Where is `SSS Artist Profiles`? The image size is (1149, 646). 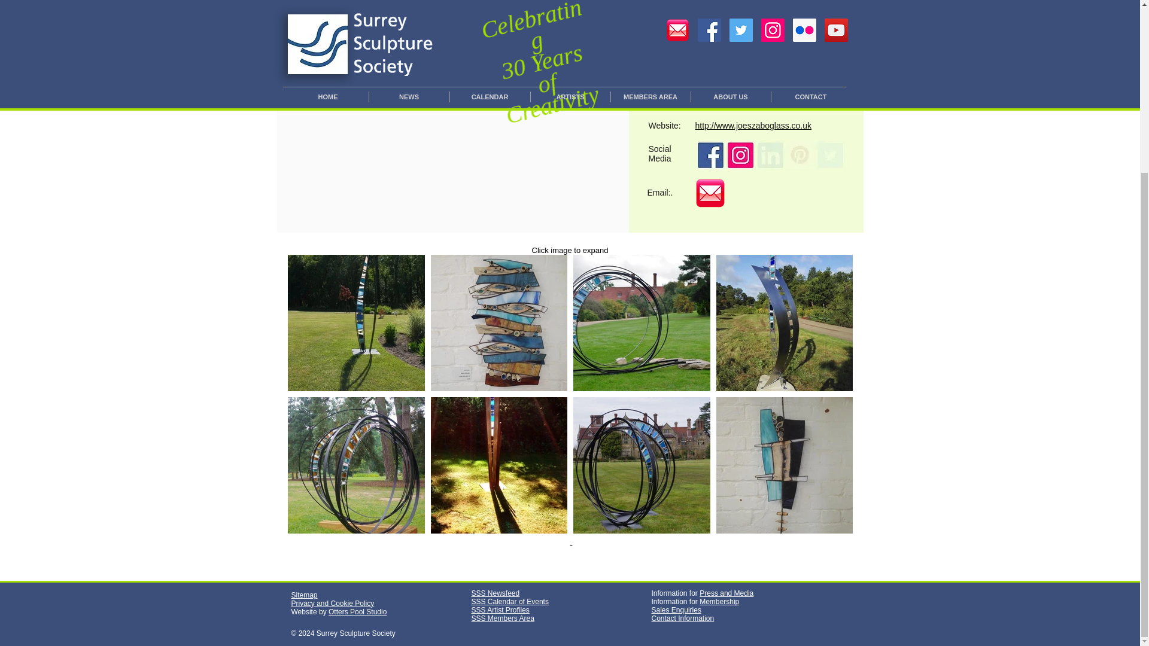 SSS Artist Profiles is located at coordinates (500, 610).